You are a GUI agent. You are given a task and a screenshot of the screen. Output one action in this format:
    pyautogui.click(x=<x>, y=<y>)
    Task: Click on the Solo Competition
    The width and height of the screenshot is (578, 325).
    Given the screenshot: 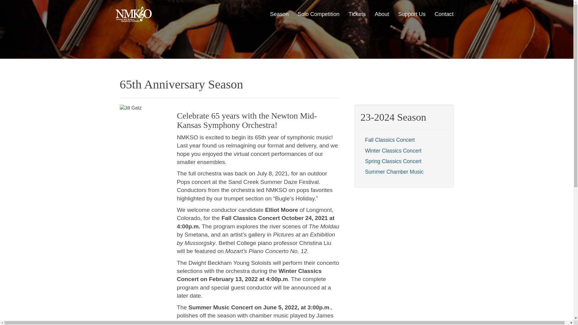 What is the action you would take?
    pyautogui.click(x=319, y=14)
    